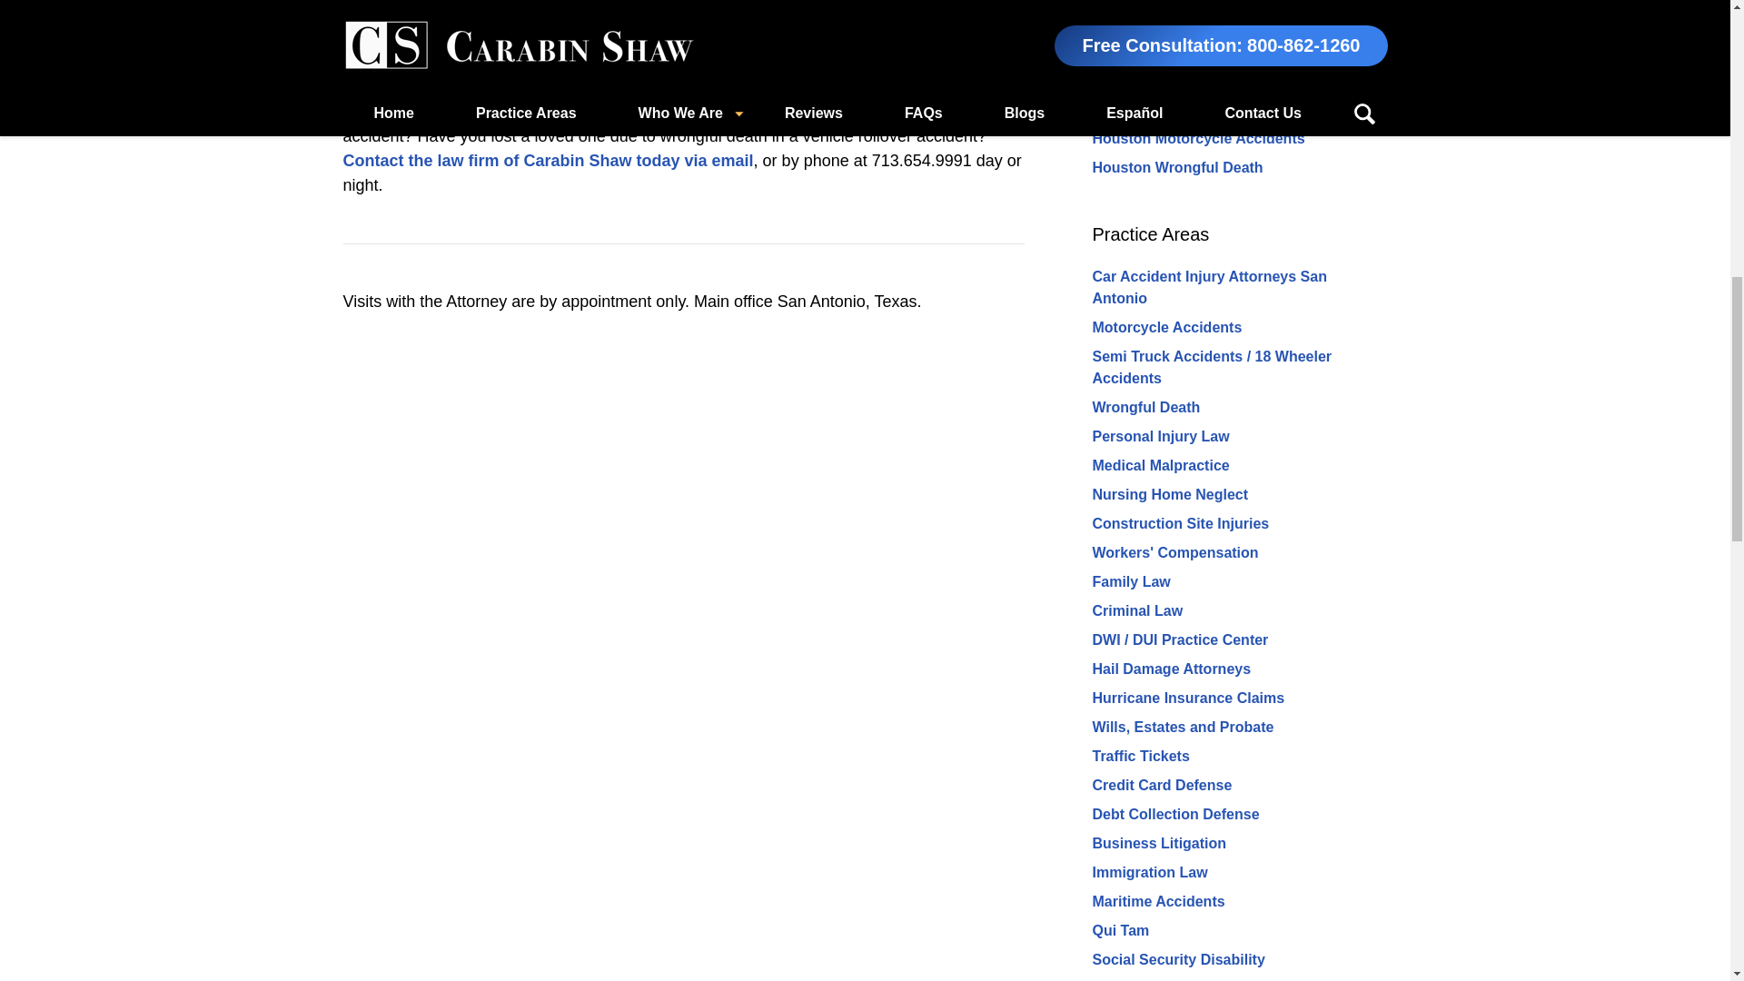 The height and width of the screenshot is (981, 1744). Describe the element at coordinates (1197, 138) in the screenshot. I see `Houston Motorcycle Accidents` at that location.